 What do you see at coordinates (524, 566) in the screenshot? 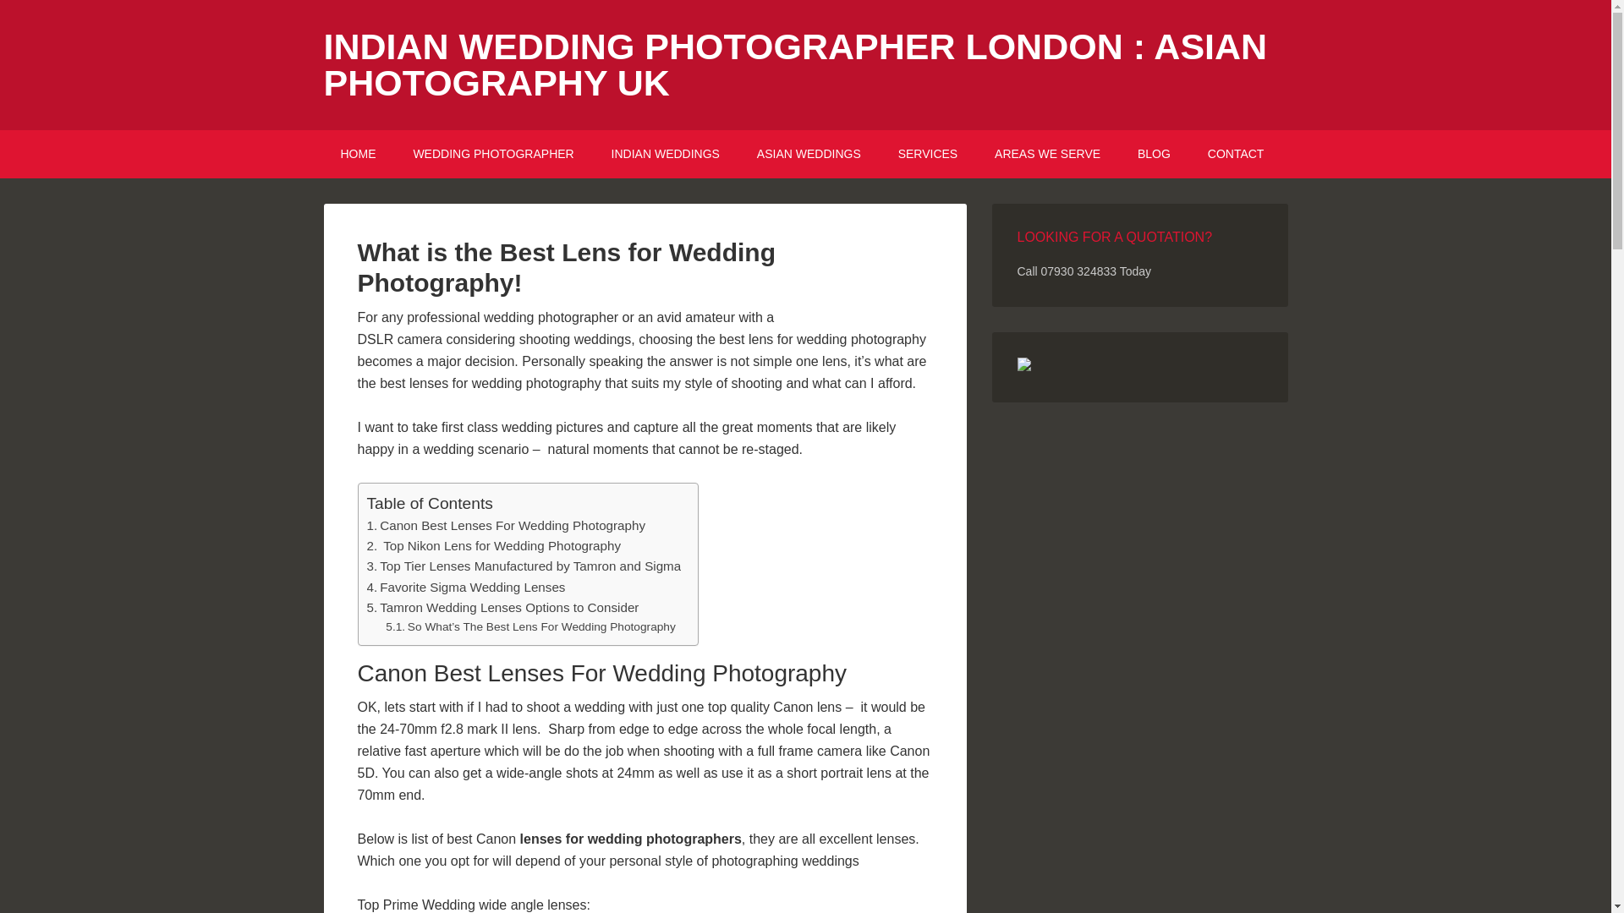
I see `Top Tier Lenses Manufactured by Tamron and Sigma` at bounding box center [524, 566].